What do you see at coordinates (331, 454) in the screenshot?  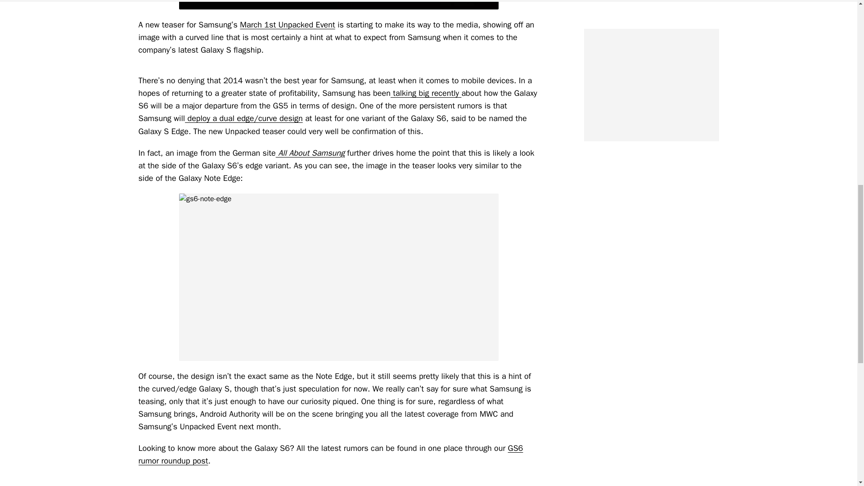 I see `GS6 rumor roundup post` at bounding box center [331, 454].